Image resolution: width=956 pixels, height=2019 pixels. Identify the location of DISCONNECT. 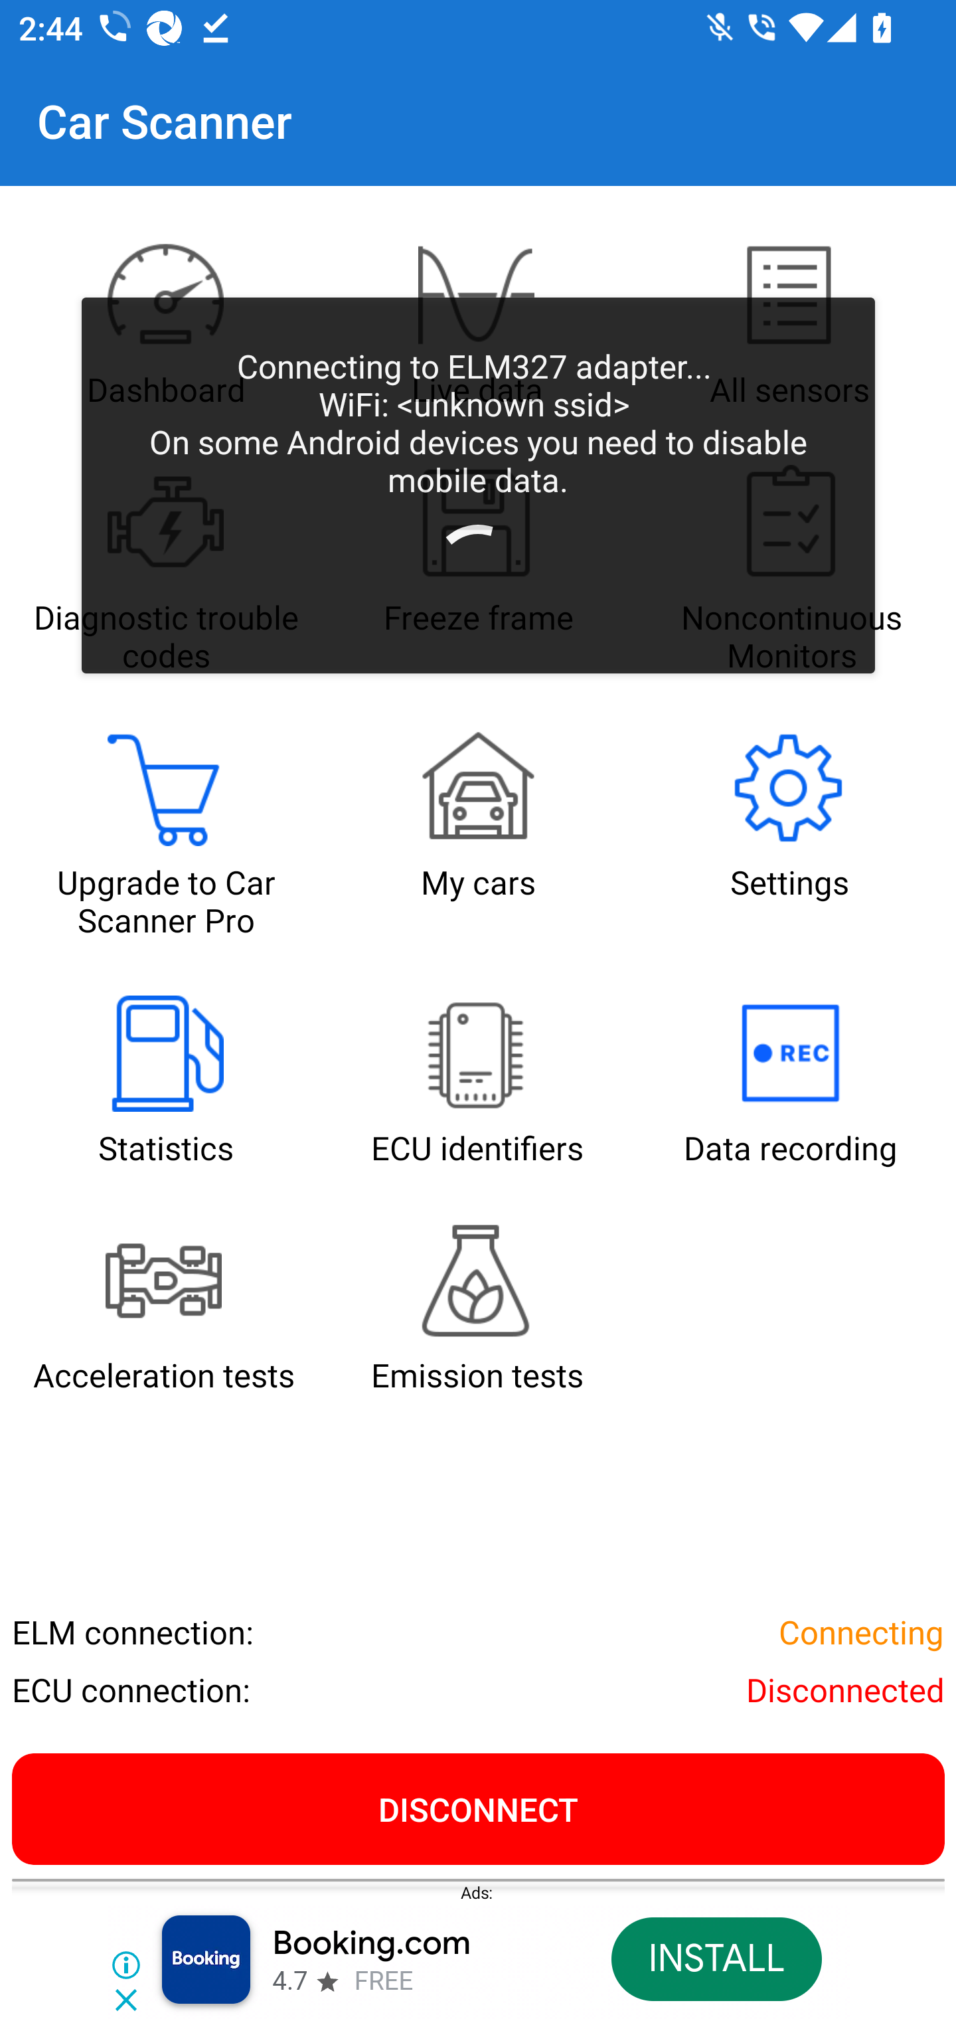
(478, 1808).